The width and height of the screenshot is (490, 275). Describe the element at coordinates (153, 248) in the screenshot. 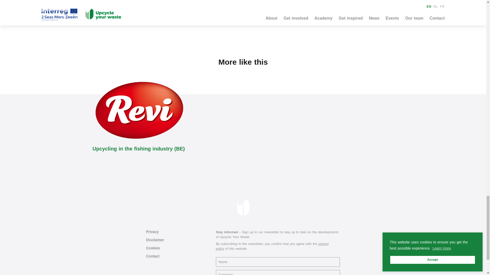

I see `Cookies` at that location.